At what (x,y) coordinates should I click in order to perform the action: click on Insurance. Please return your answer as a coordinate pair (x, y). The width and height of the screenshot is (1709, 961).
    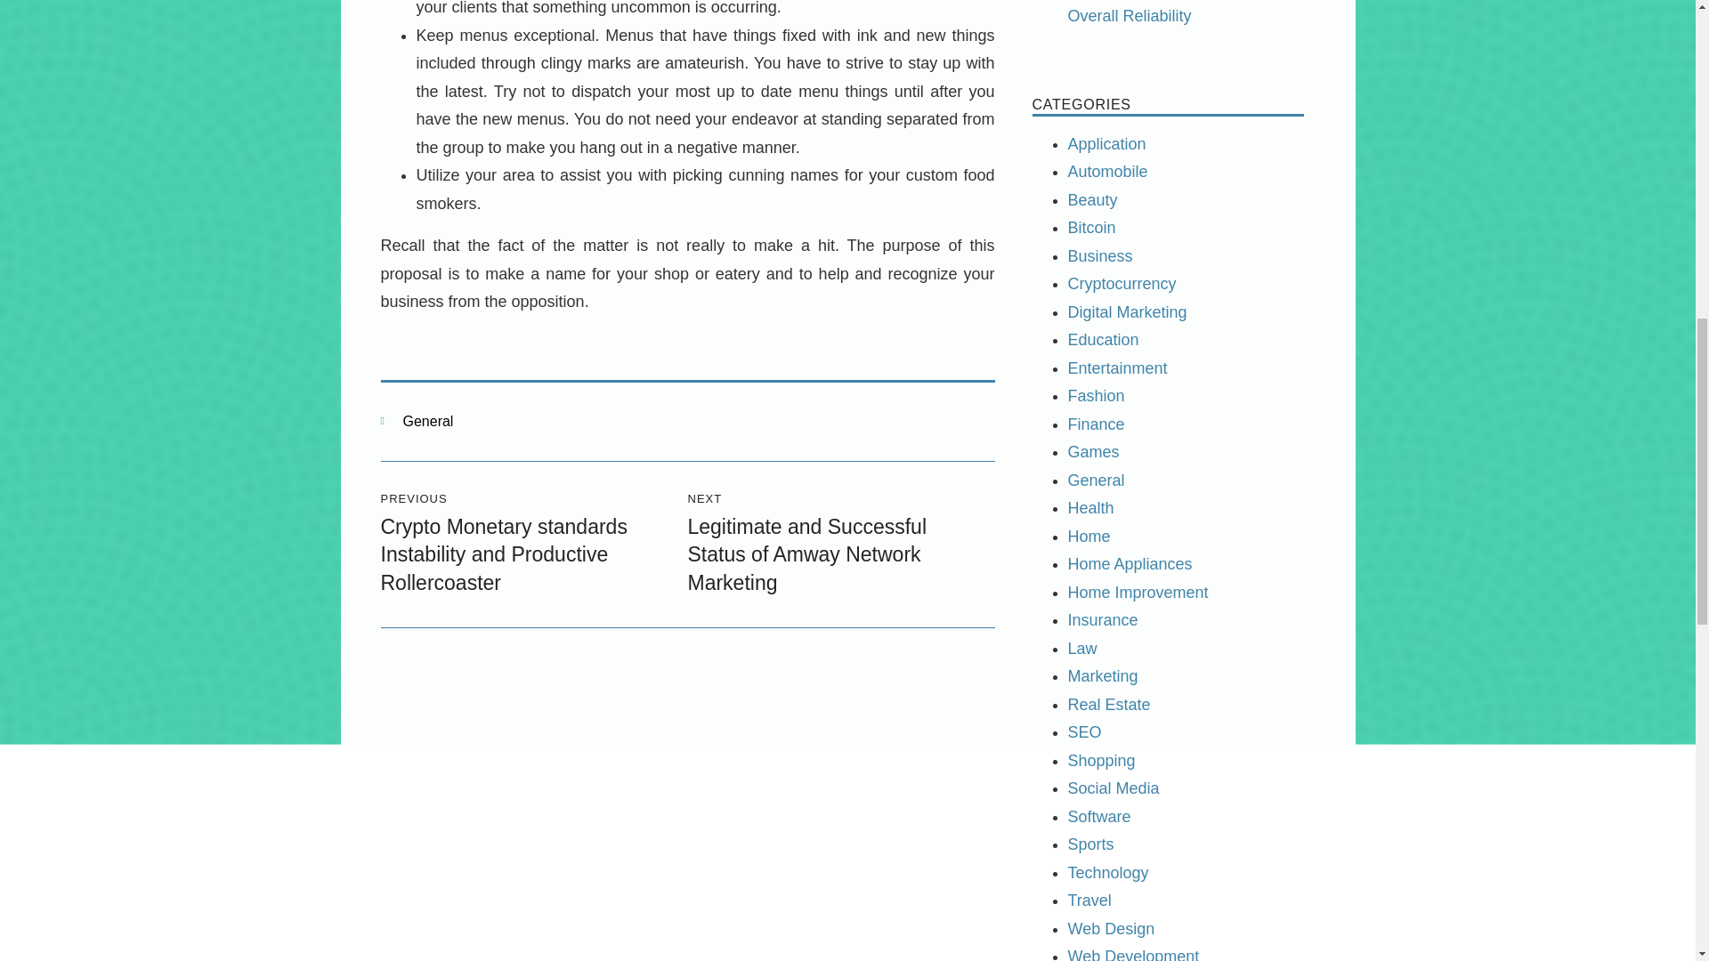
    Looking at the image, I should click on (1103, 619).